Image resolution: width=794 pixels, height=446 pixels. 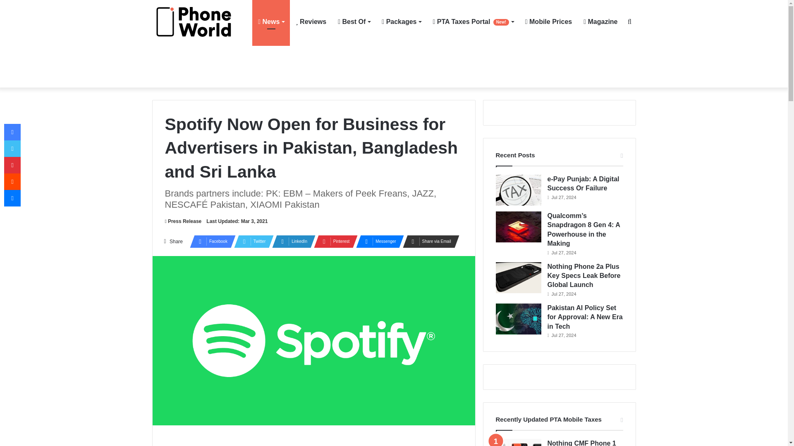 What do you see at coordinates (311, 21) in the screenshot?
I see `Reviews` at bounding box center [311, 21].